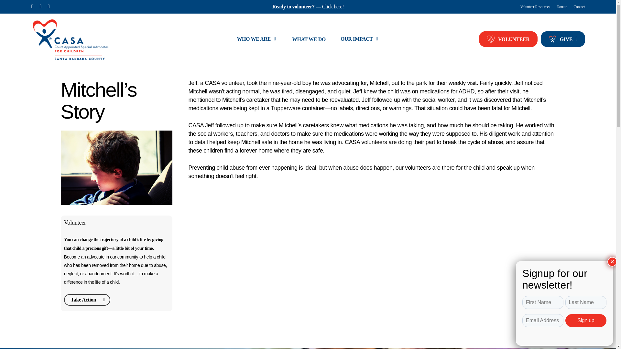 The height and width of the screenshot is (349, 621). I want to click on Volunteer Resources, so click(535, 6).